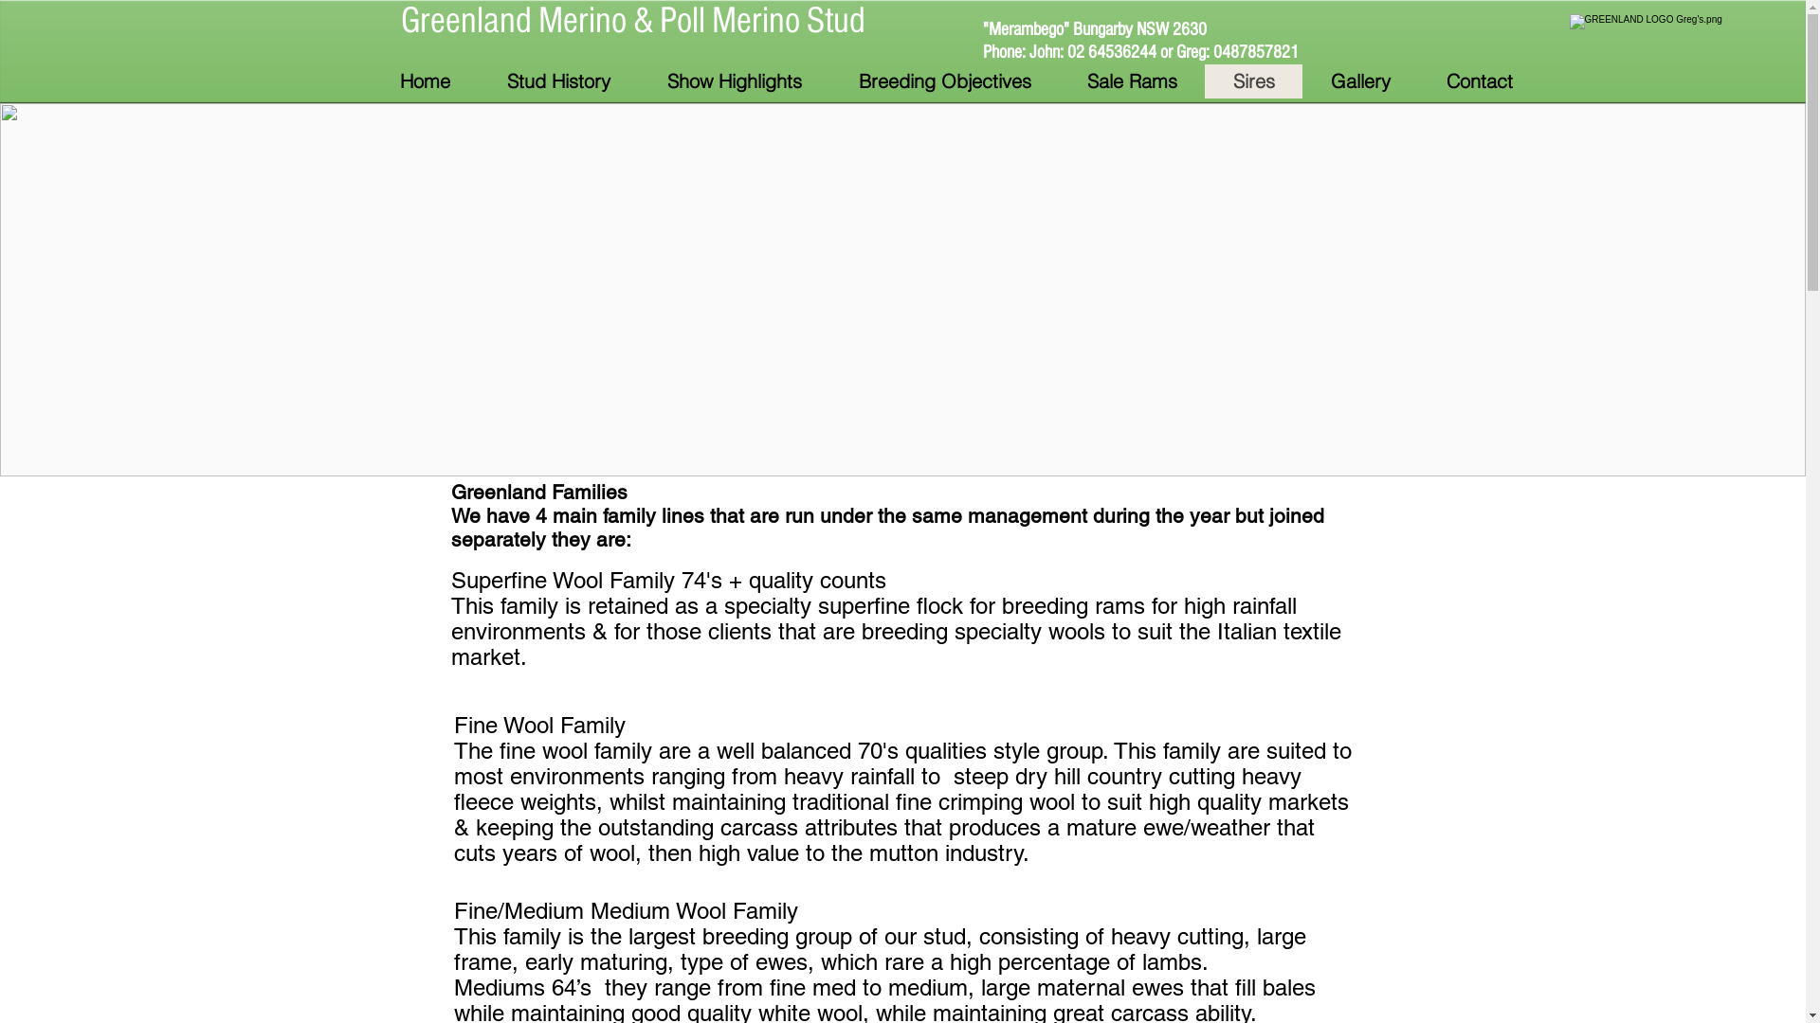 This screenshot has height=1023, width=1820. What do you see at coordinates (944, 81) in the screenshot?
I see `Breeding Objectives` at bounding box center [944, 81].